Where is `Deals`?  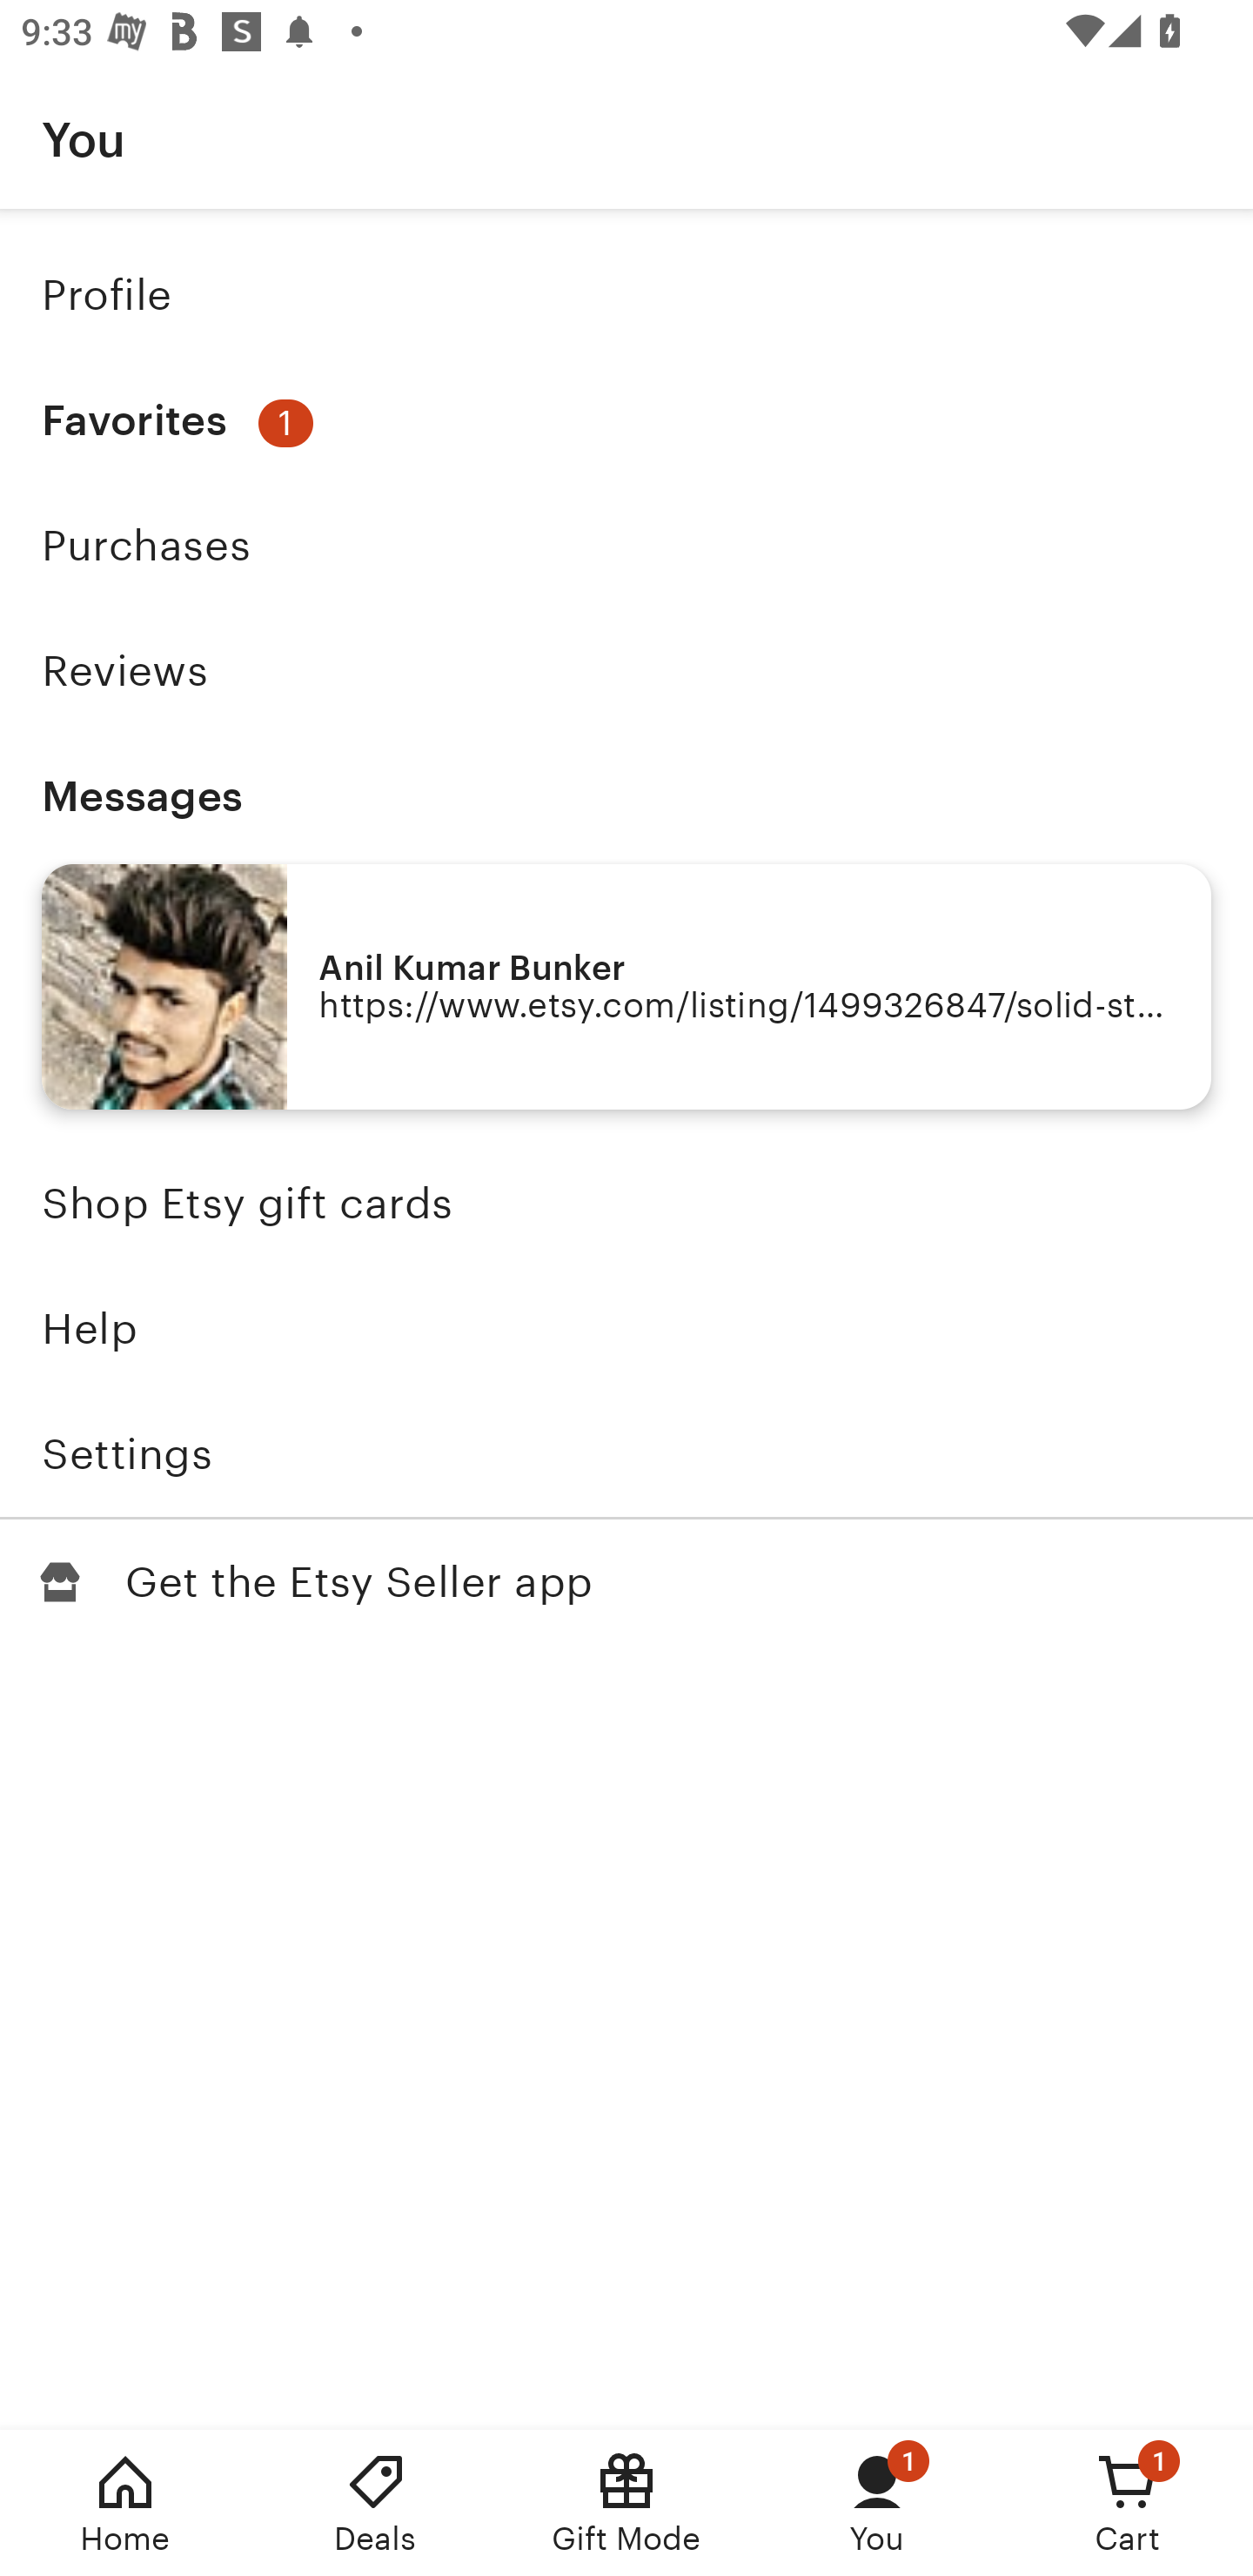 Deals is located at coordinates (376, 2503).